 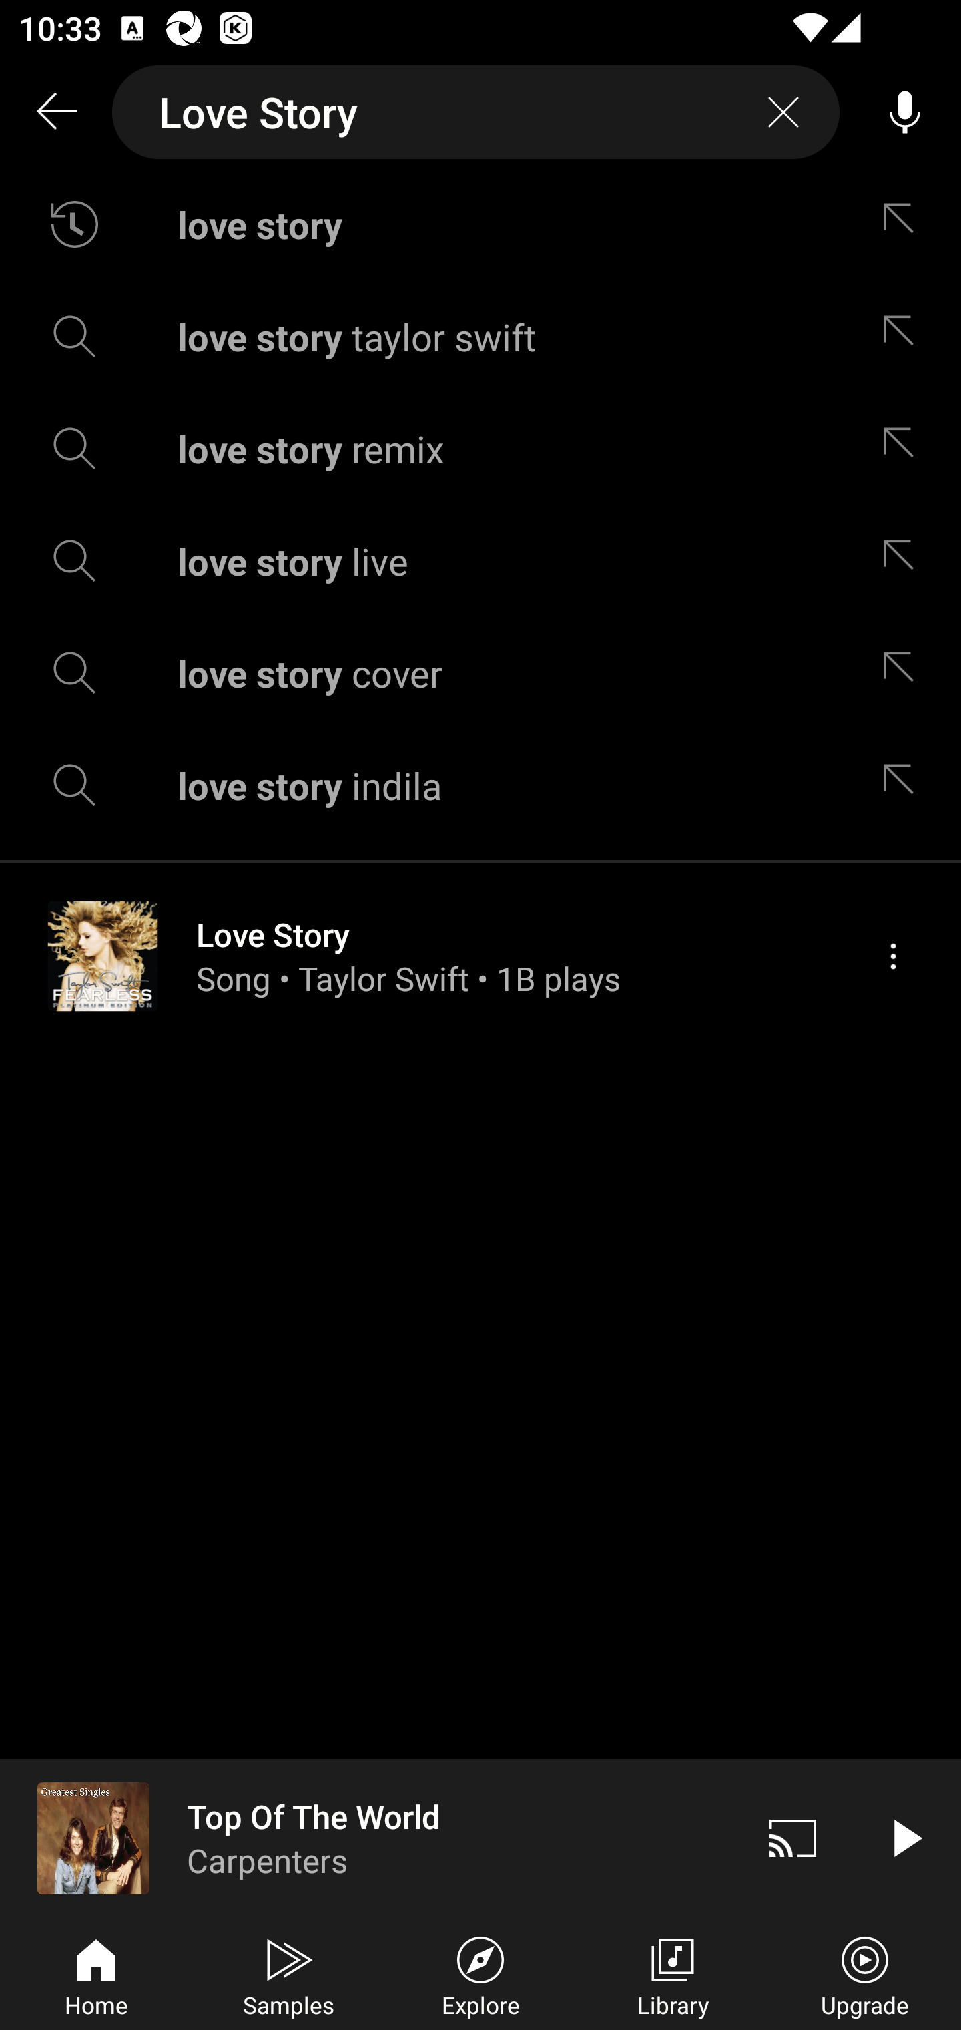 I want to click on Clear search, so click(x=783, y=112).